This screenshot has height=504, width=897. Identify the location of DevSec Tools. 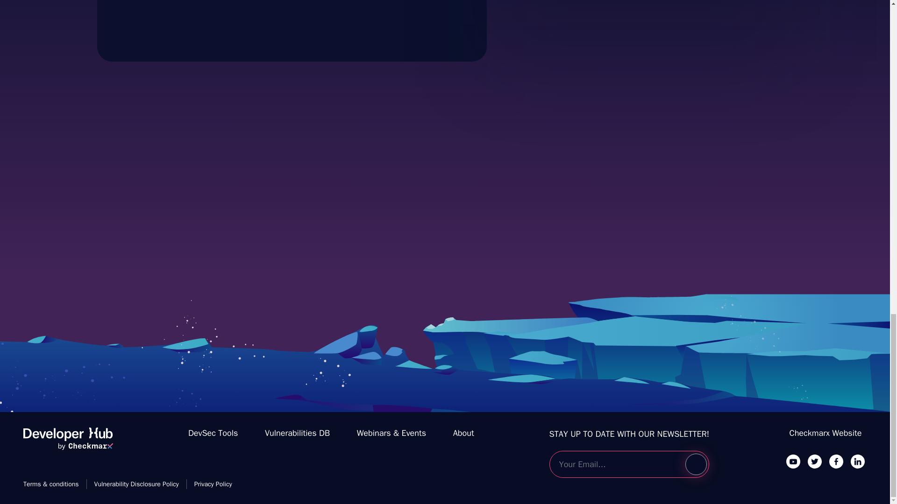
(213, 433).